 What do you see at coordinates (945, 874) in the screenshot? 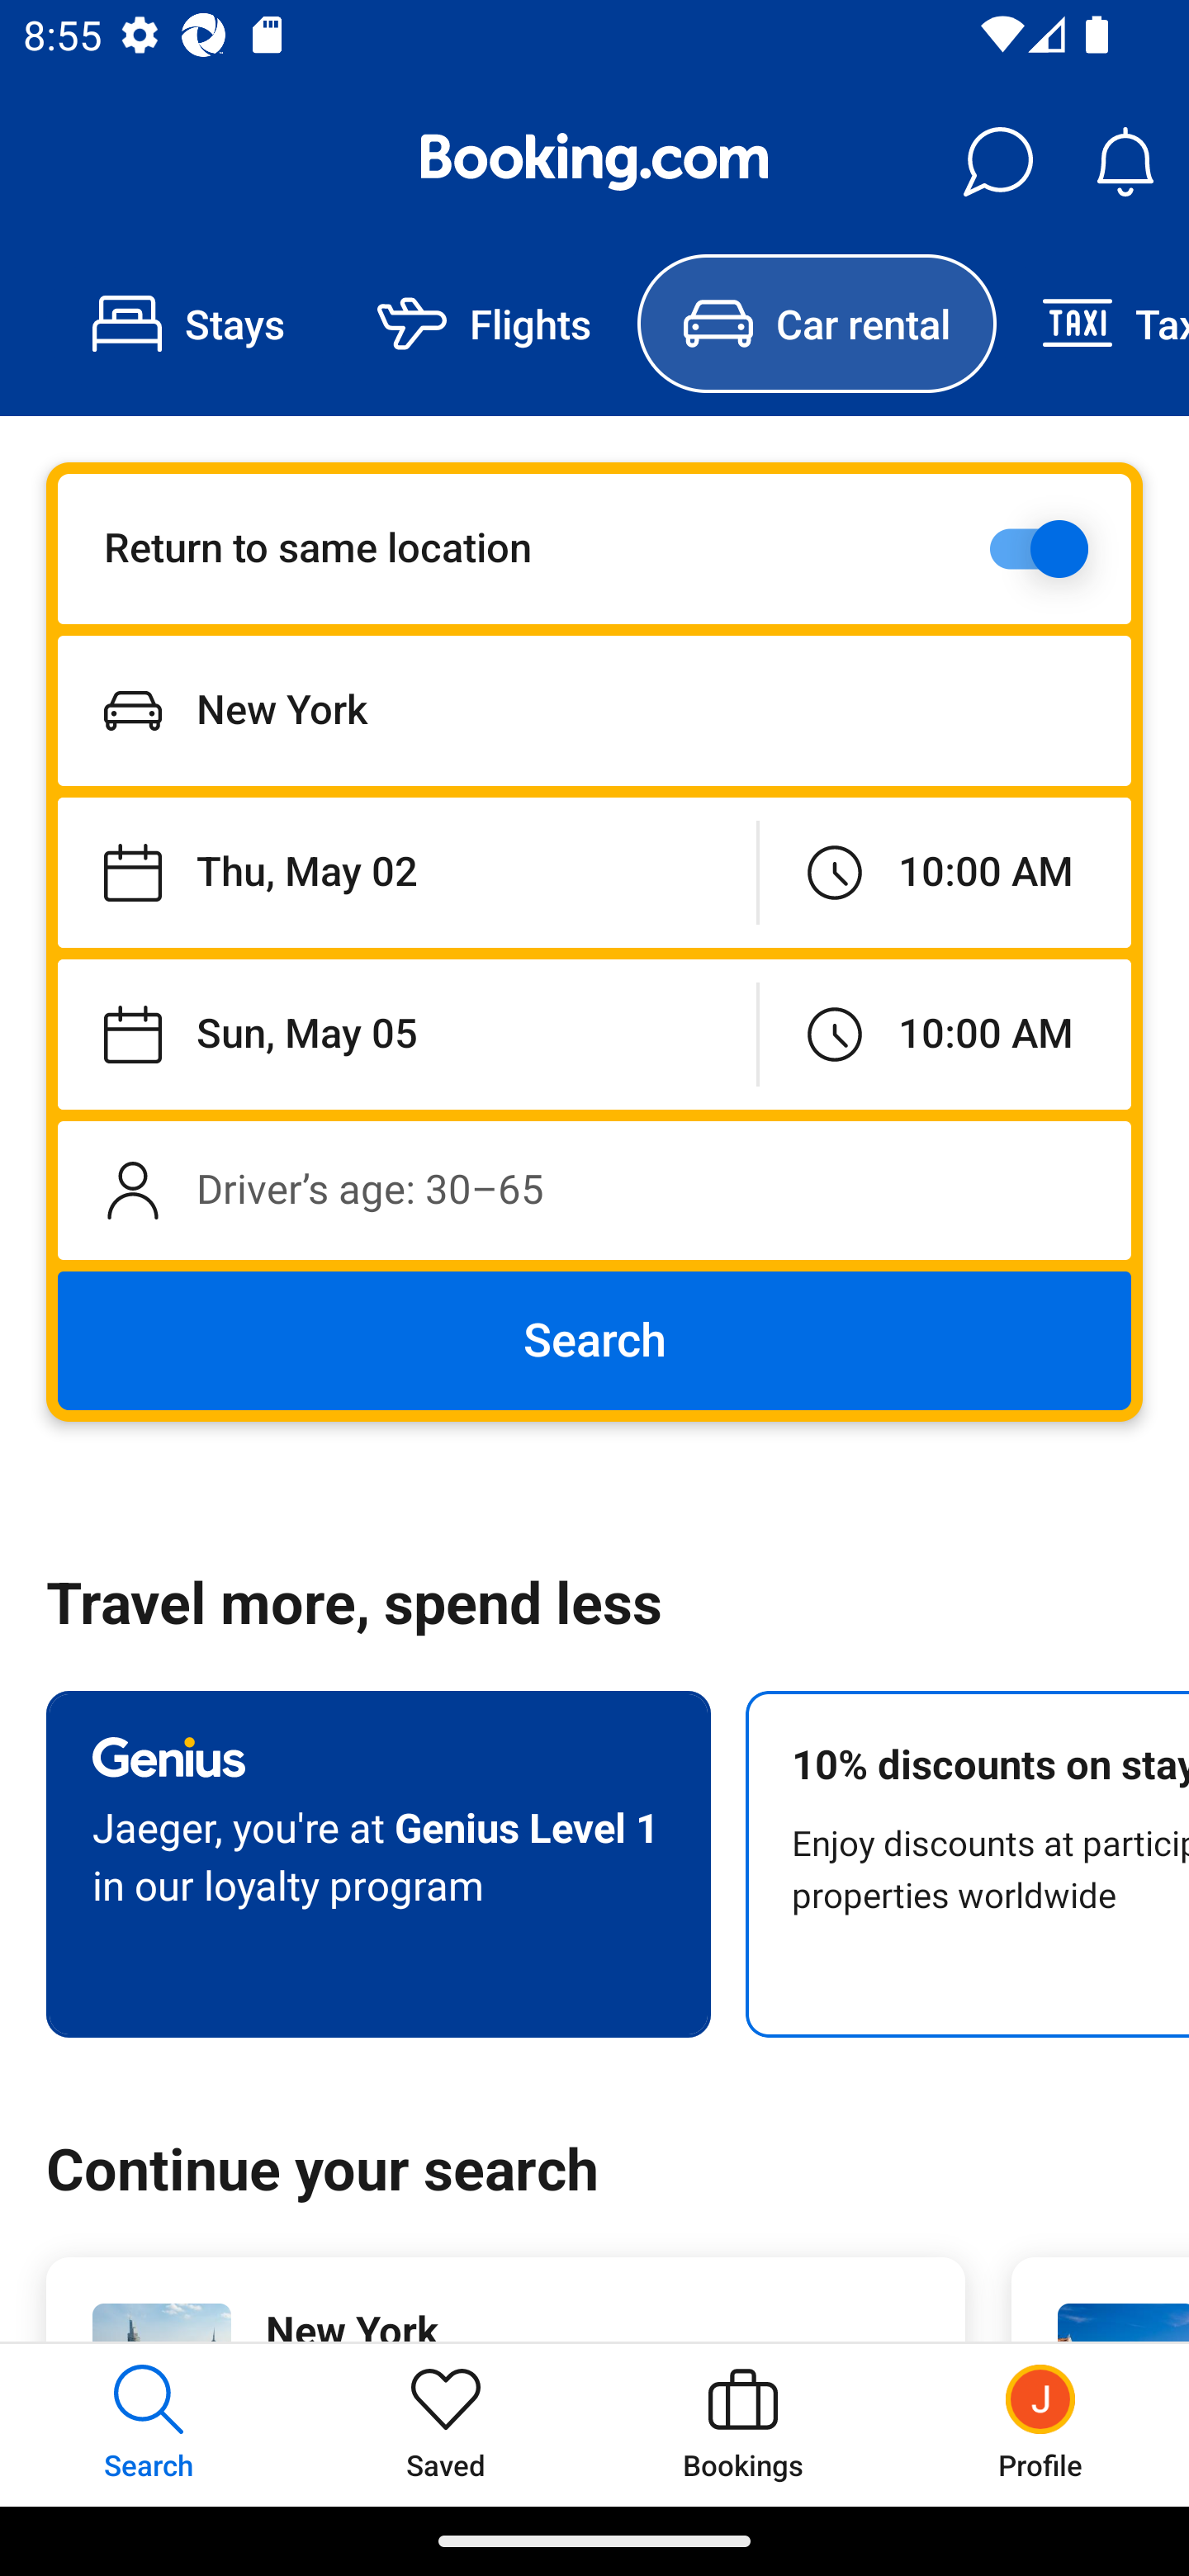
I see `Pick-up time: 10:00:00.000` at bounding box center [945, 874].